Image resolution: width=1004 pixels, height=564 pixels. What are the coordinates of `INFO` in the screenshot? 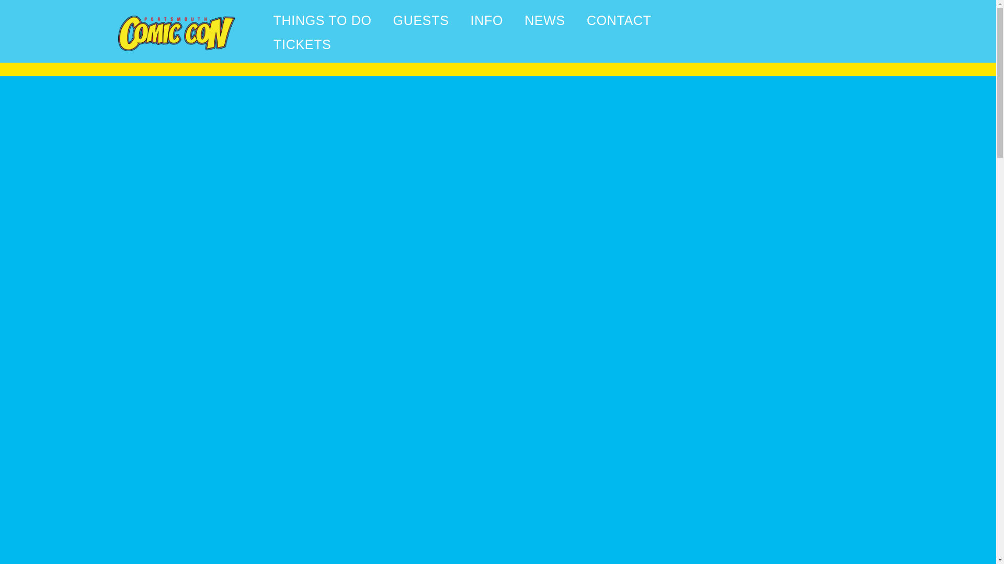 It's located at (487, 20).